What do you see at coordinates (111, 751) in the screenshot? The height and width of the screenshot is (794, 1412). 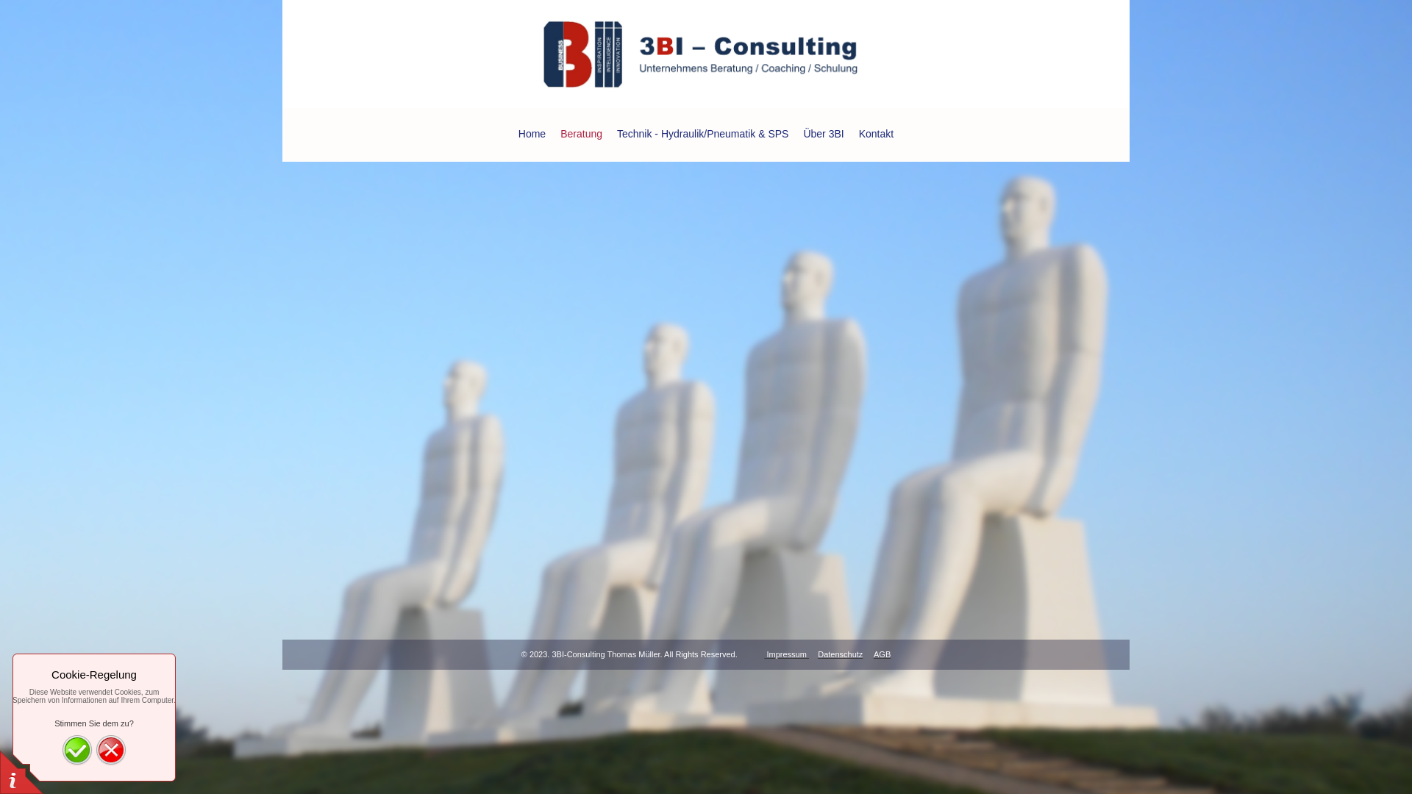 I see `Nein danke, weiter zu Google` at bounding box center [111, 751].